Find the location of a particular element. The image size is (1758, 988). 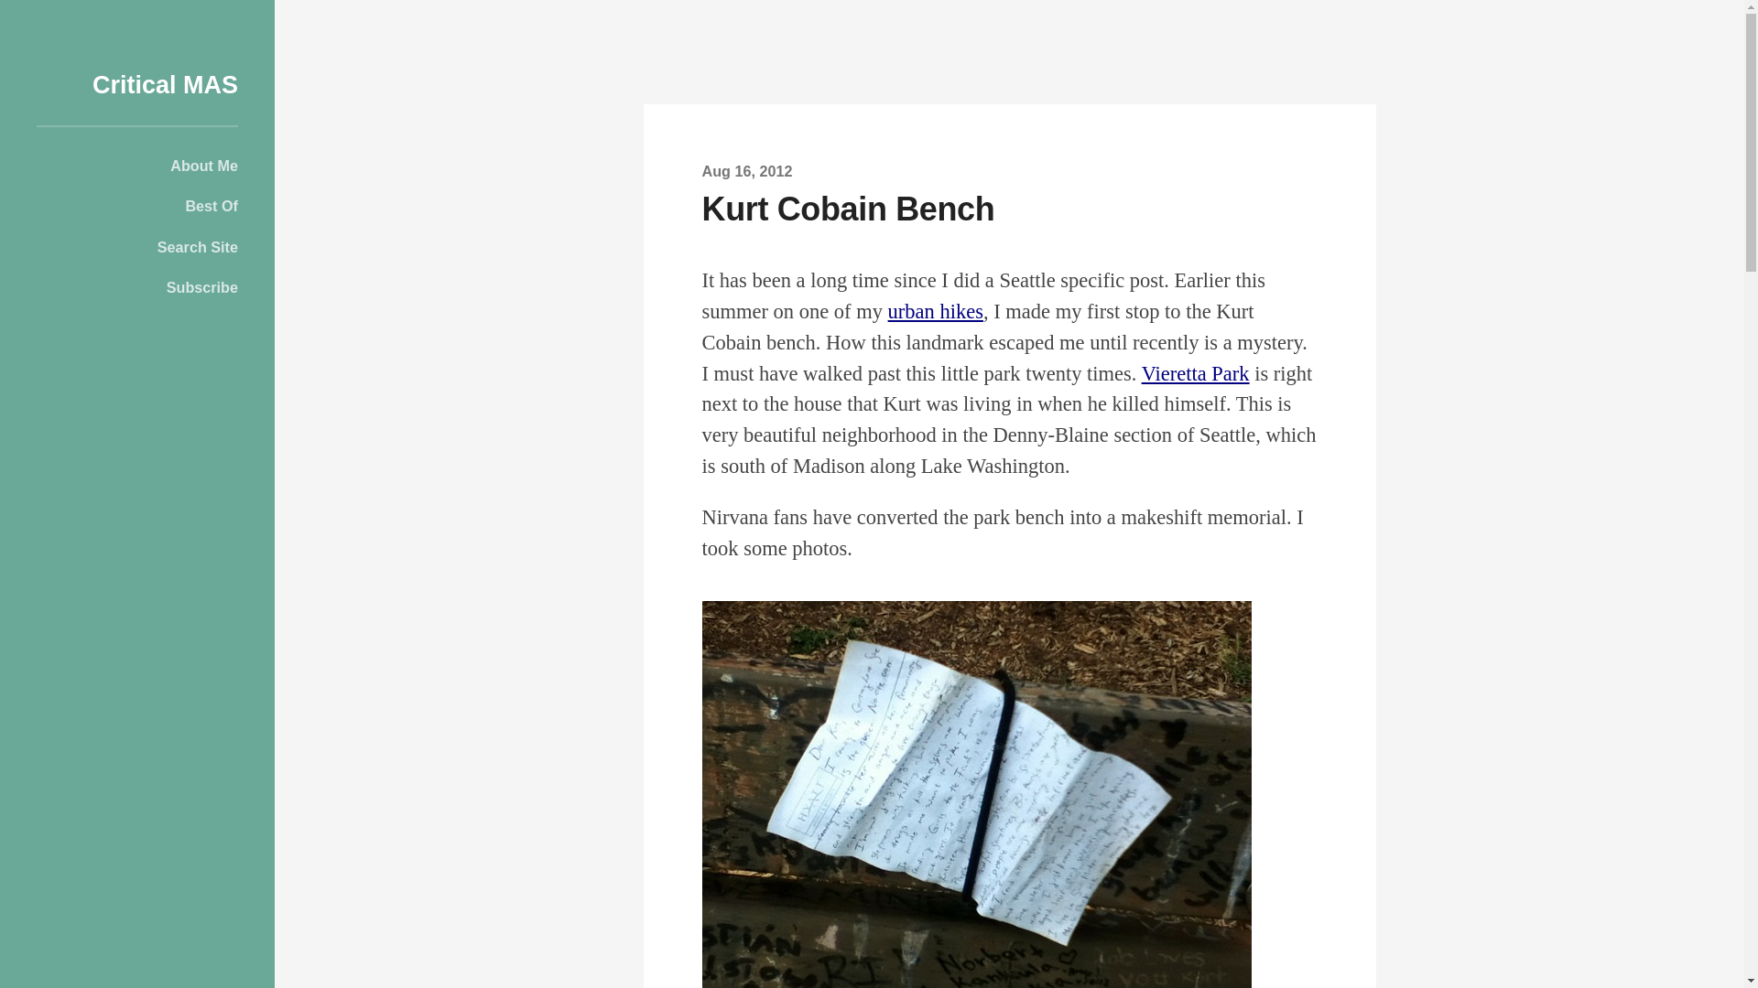

Vieretta Park is located at coordinates (1196, 373).